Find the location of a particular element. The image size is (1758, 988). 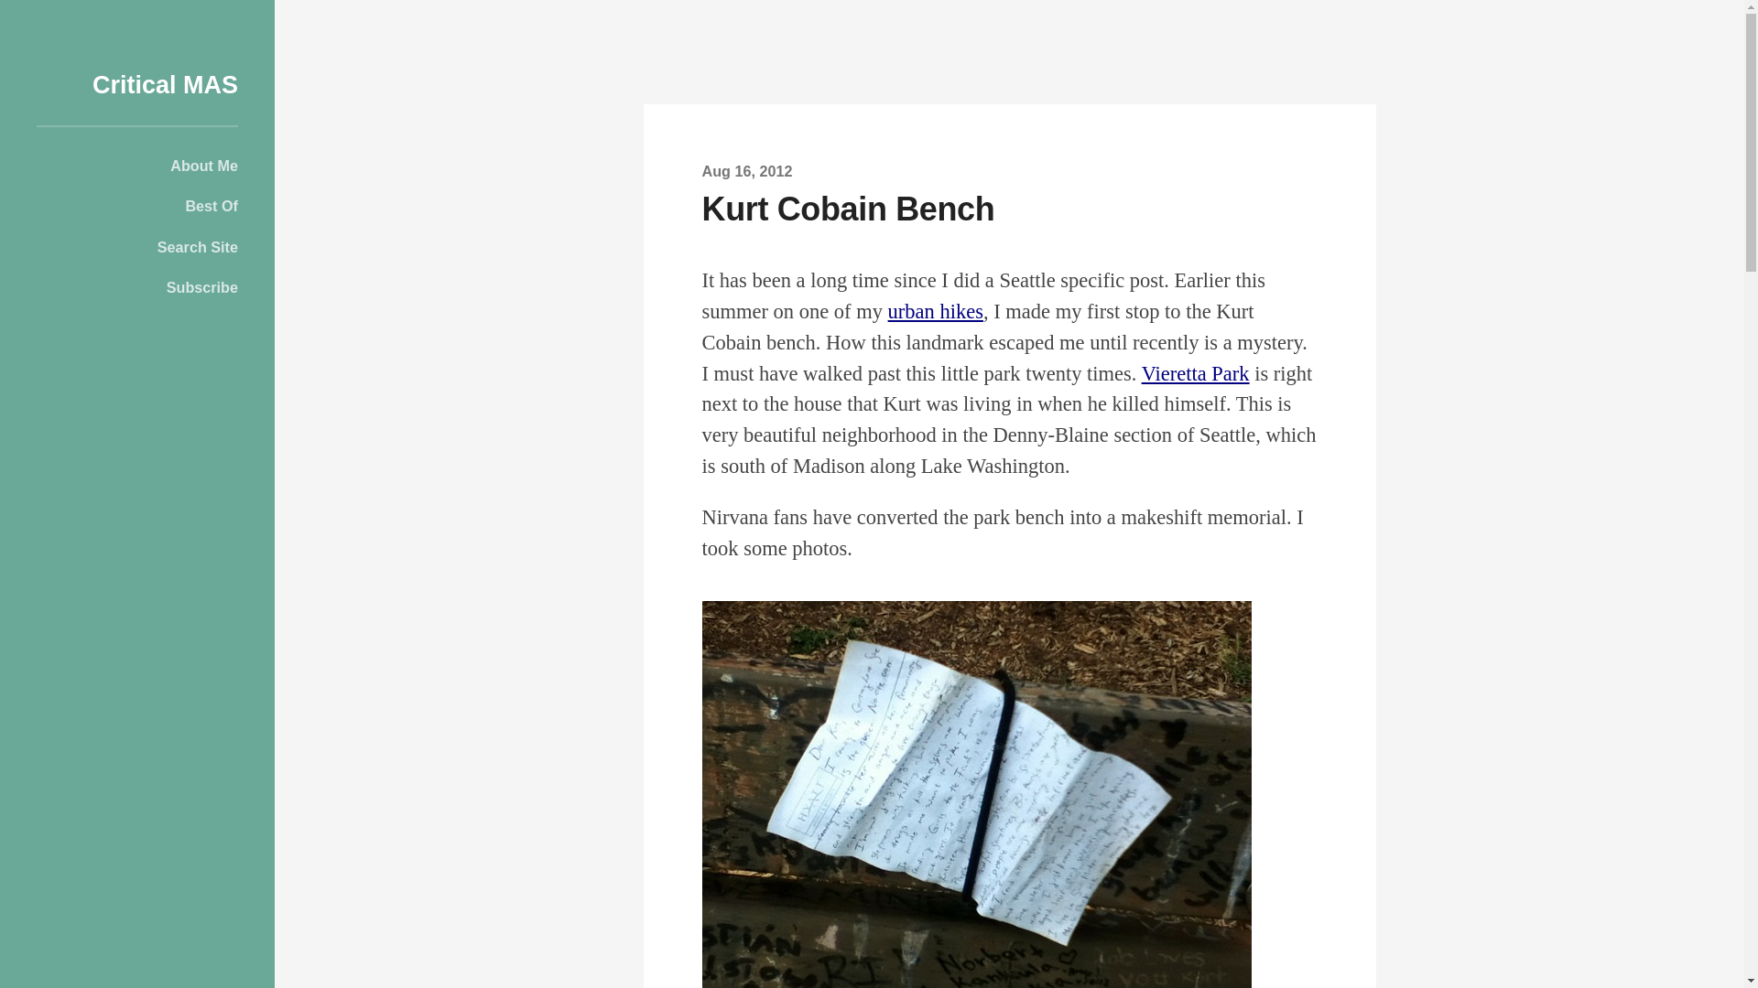

Vieretta Park is located at coordinates (1196, 373).